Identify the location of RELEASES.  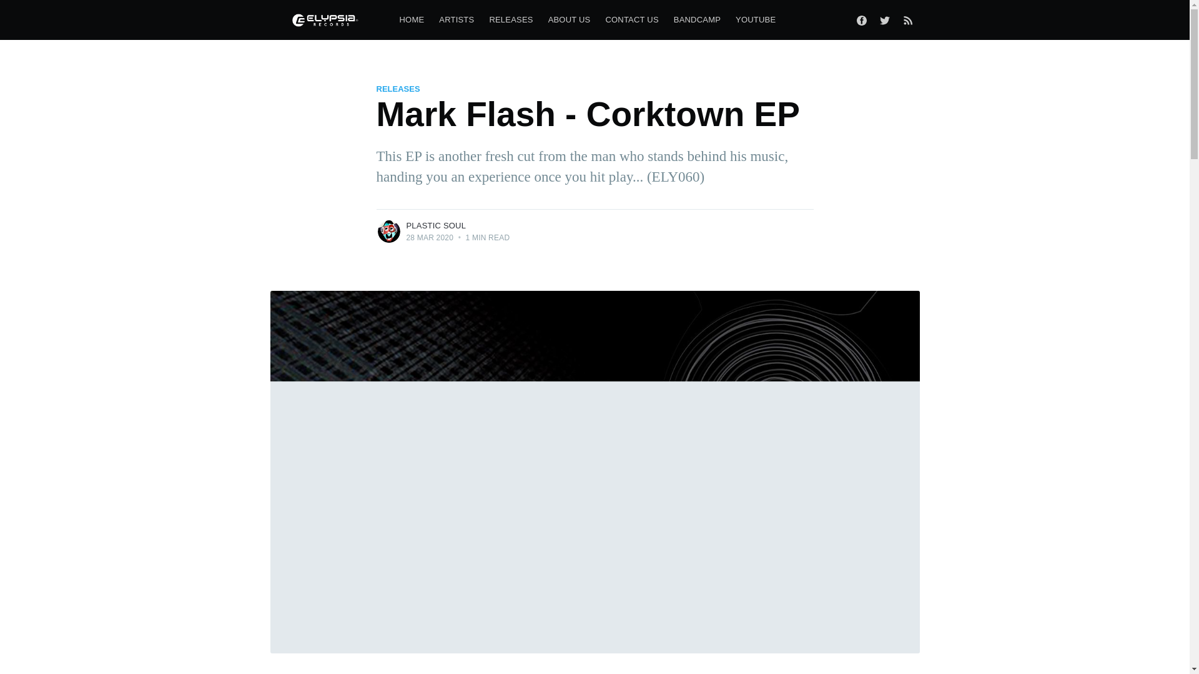
(398, 89).